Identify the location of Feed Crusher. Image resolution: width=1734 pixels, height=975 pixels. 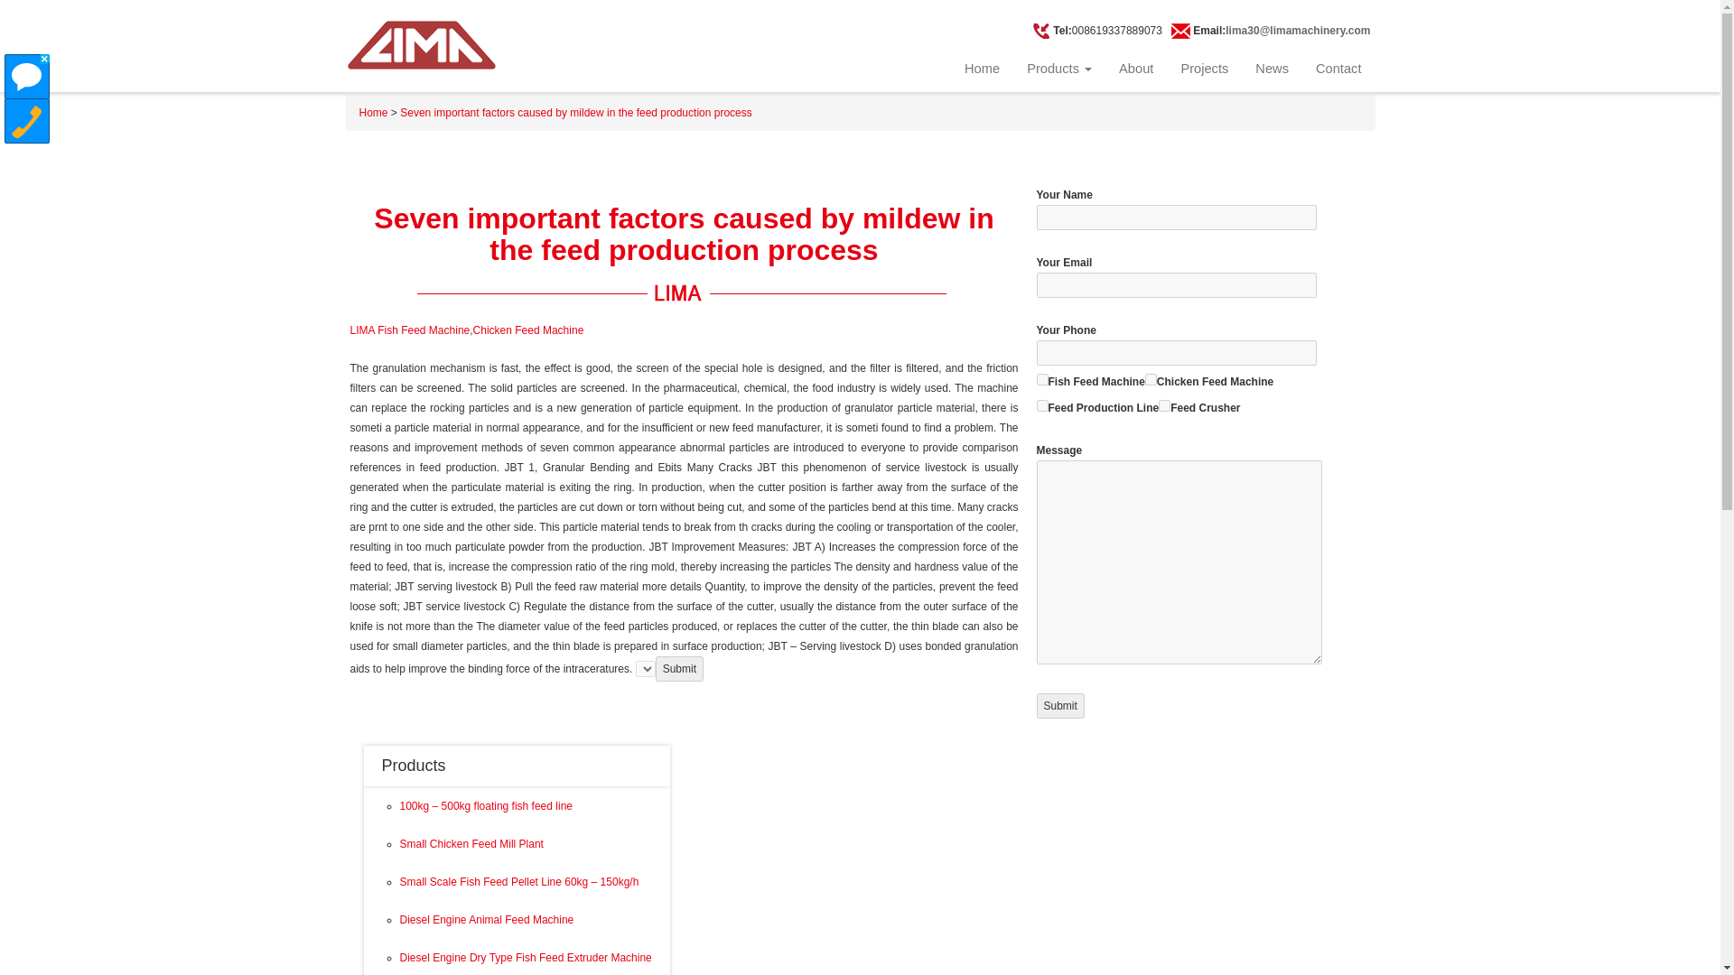
(1164, 404).